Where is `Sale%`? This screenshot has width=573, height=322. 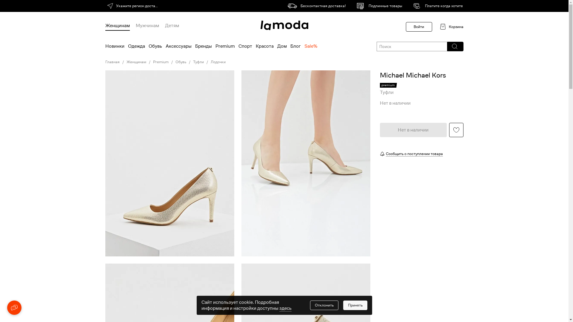
Sale% is located at coordinates (311, 46).